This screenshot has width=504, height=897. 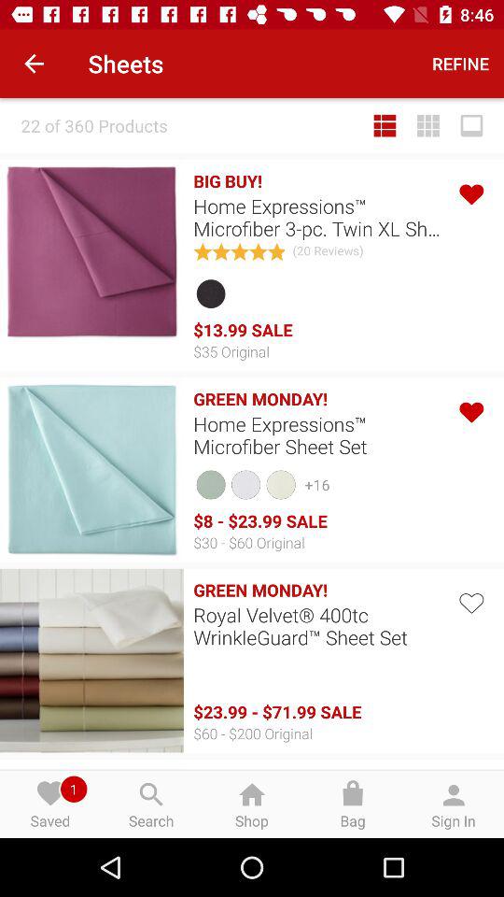 What do you see at coordinates (470, 409) in the screenshot?
I see `go do like` at bounding box center [470, 409].